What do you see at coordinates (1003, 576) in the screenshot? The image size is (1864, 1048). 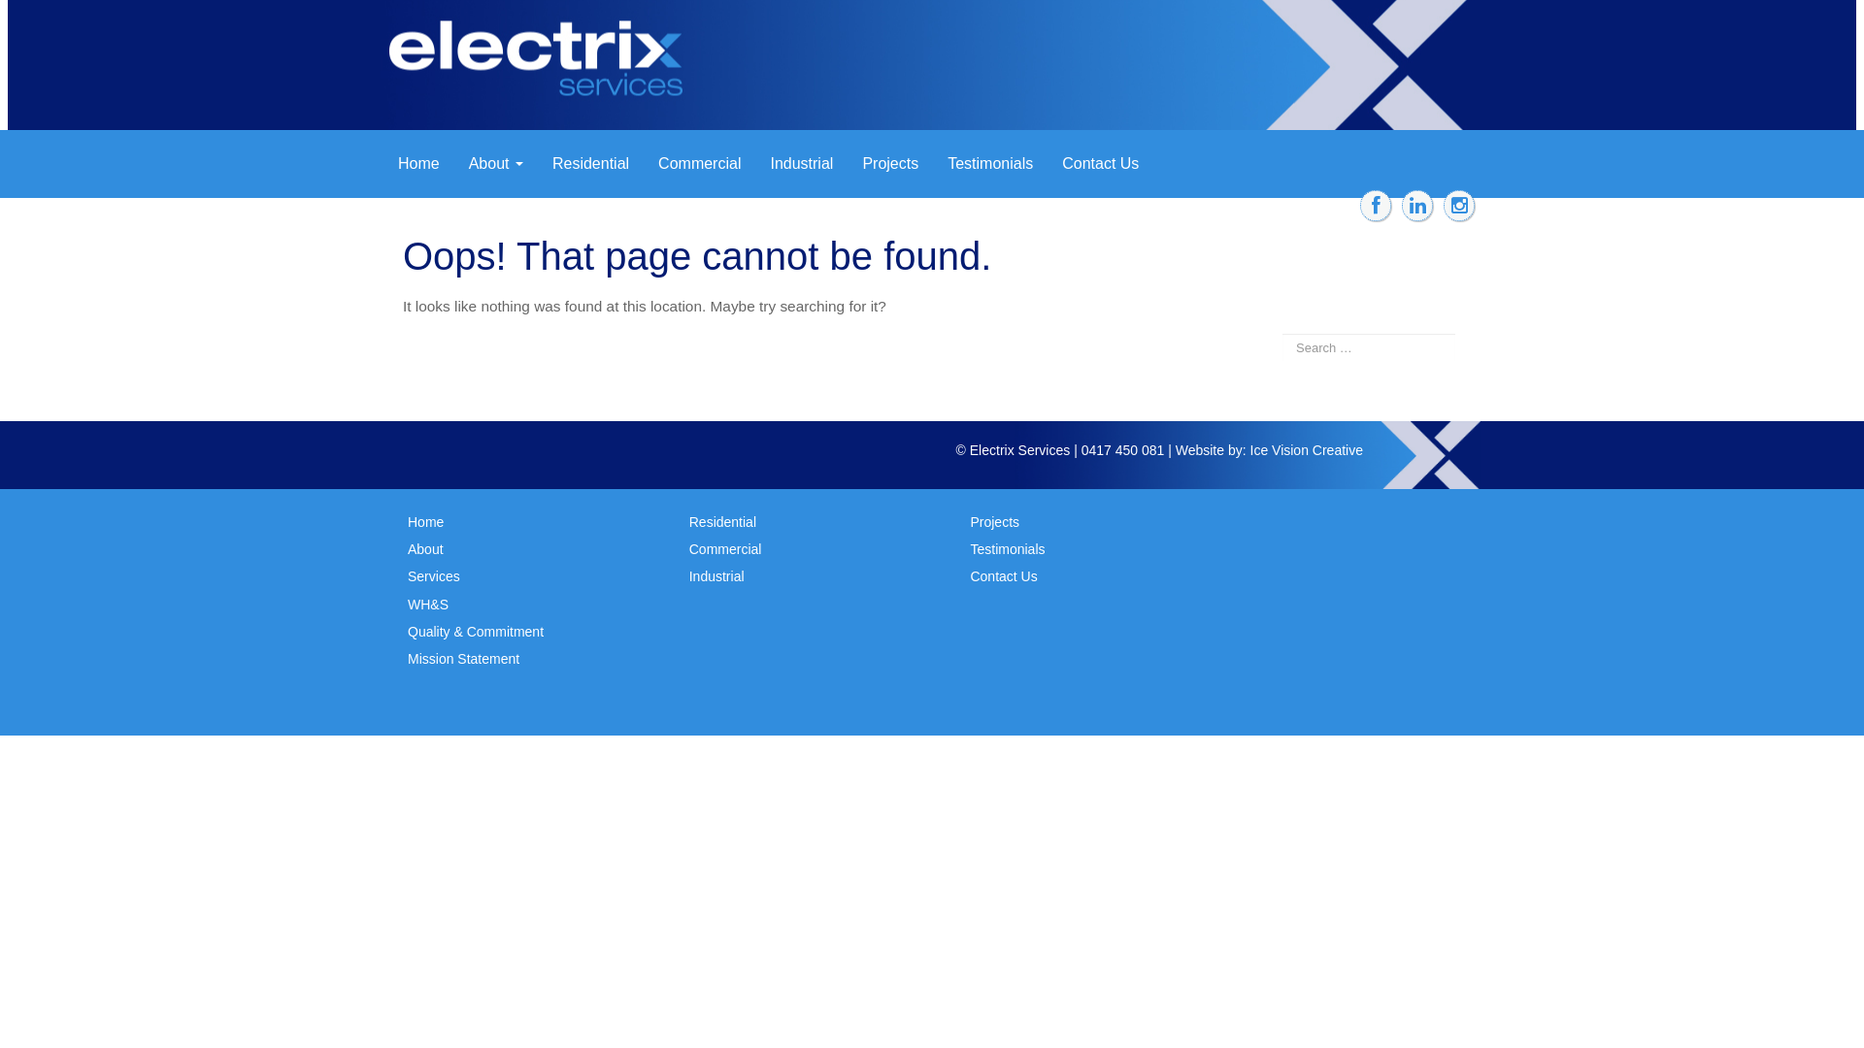 I see `Contact Us` at bounding box center [1003, 576].